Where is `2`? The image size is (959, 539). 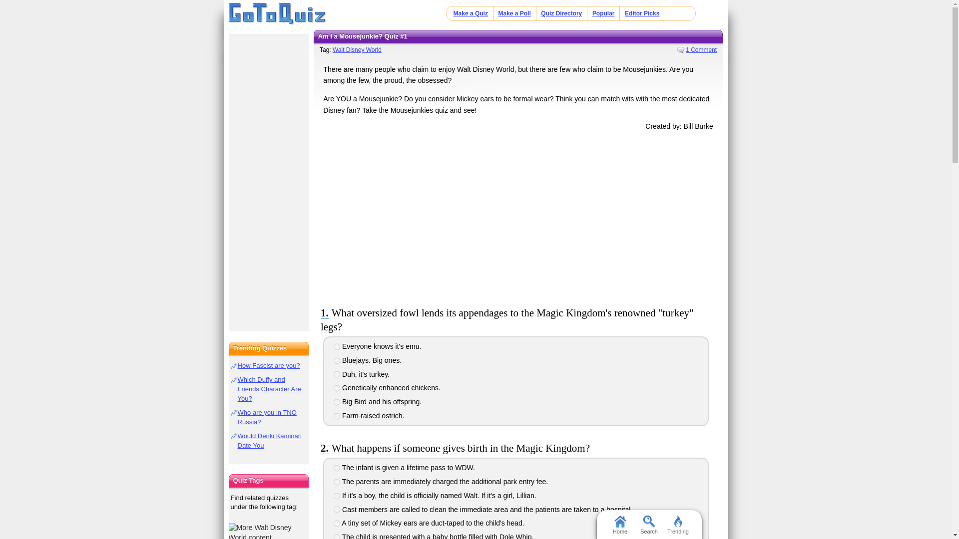
2 is located at coordinates (337, 482).